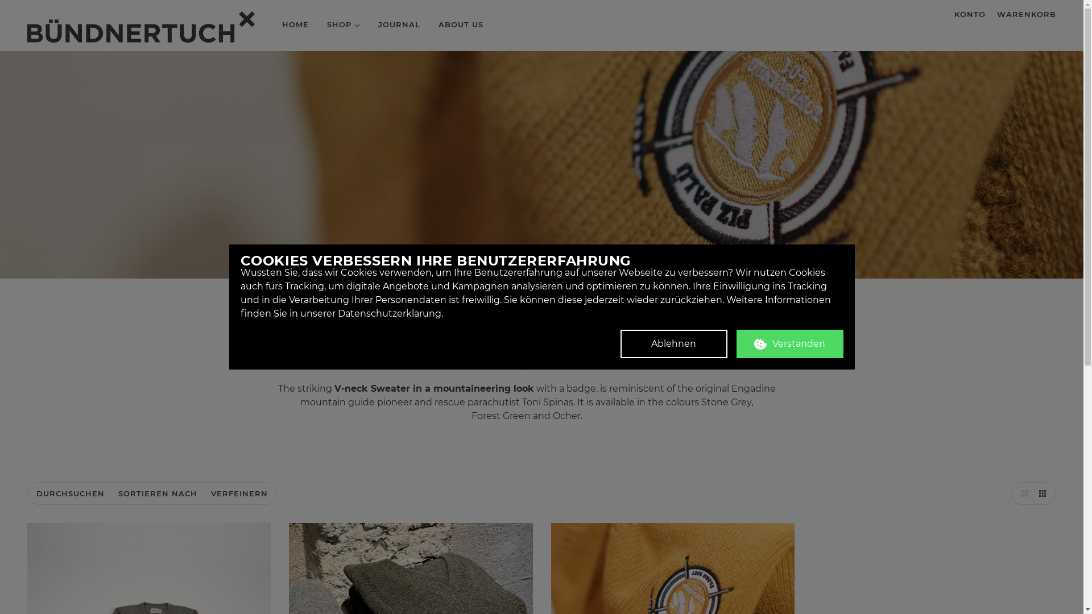  Describe the element at coordinates (673, 344) in the screenshot. I see `Ablehnen` at that location.